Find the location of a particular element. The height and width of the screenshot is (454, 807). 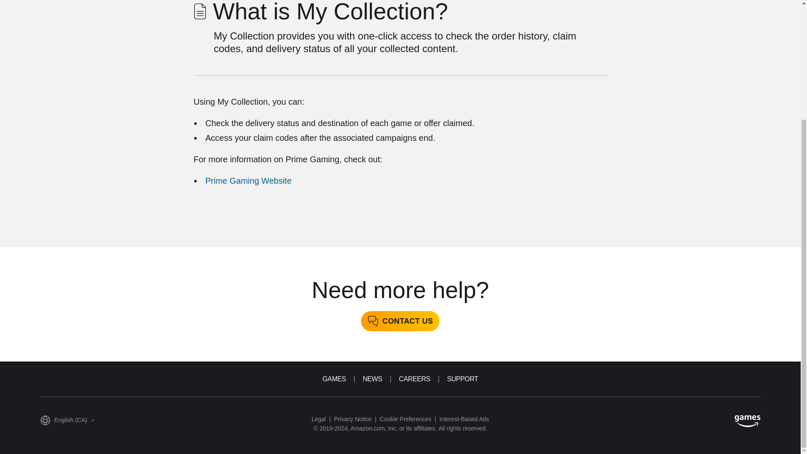

Prime Gaming Website is located at coordinates (248, 181).